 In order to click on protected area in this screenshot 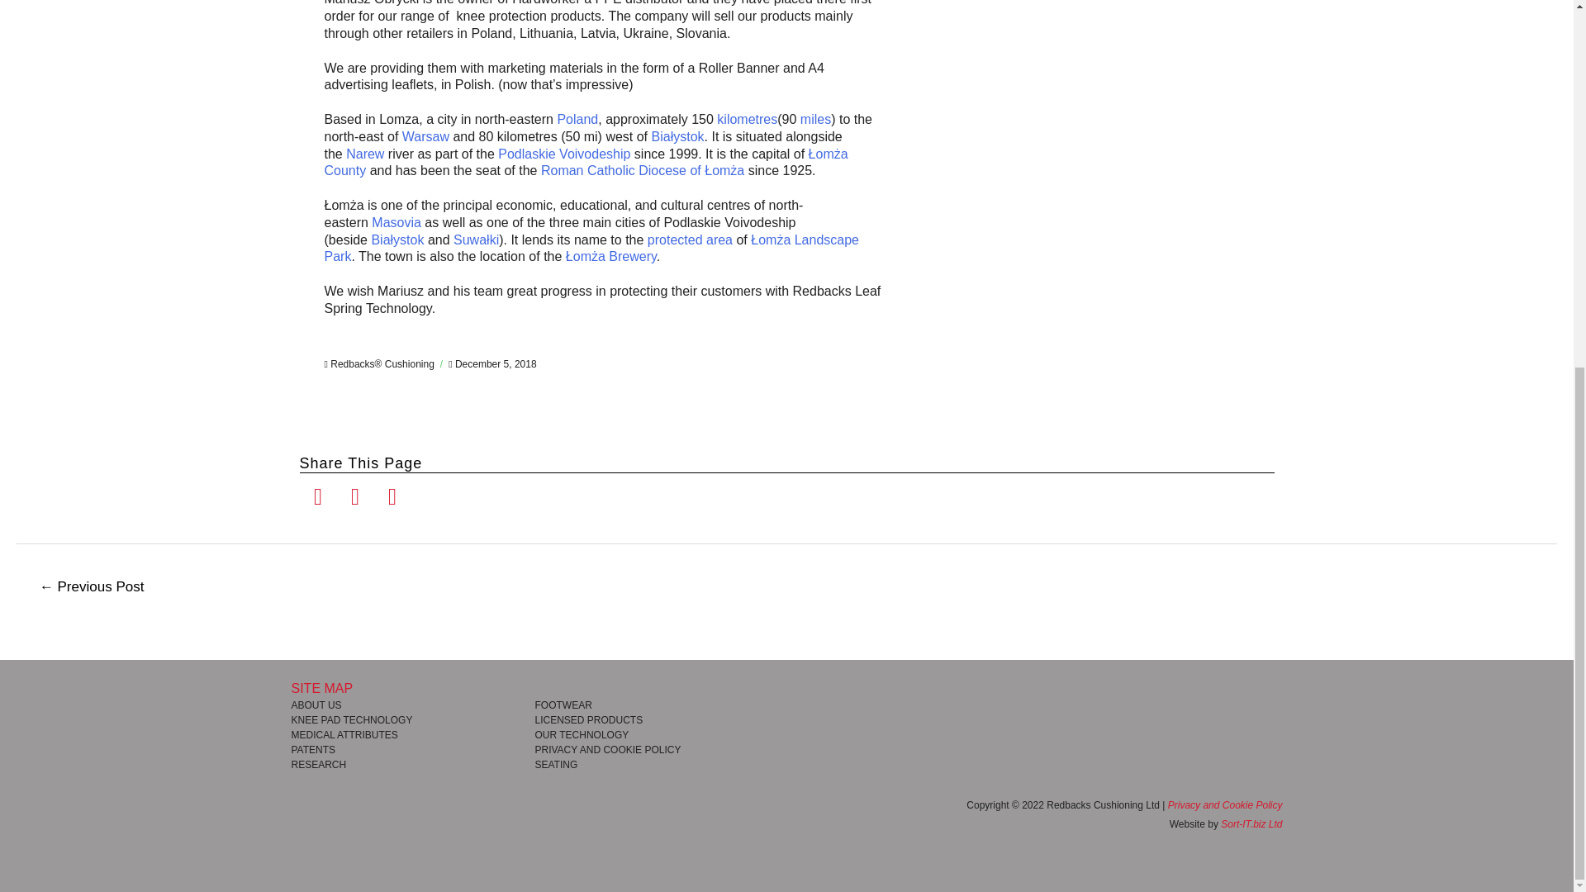, I will do `click(690, 240)`.